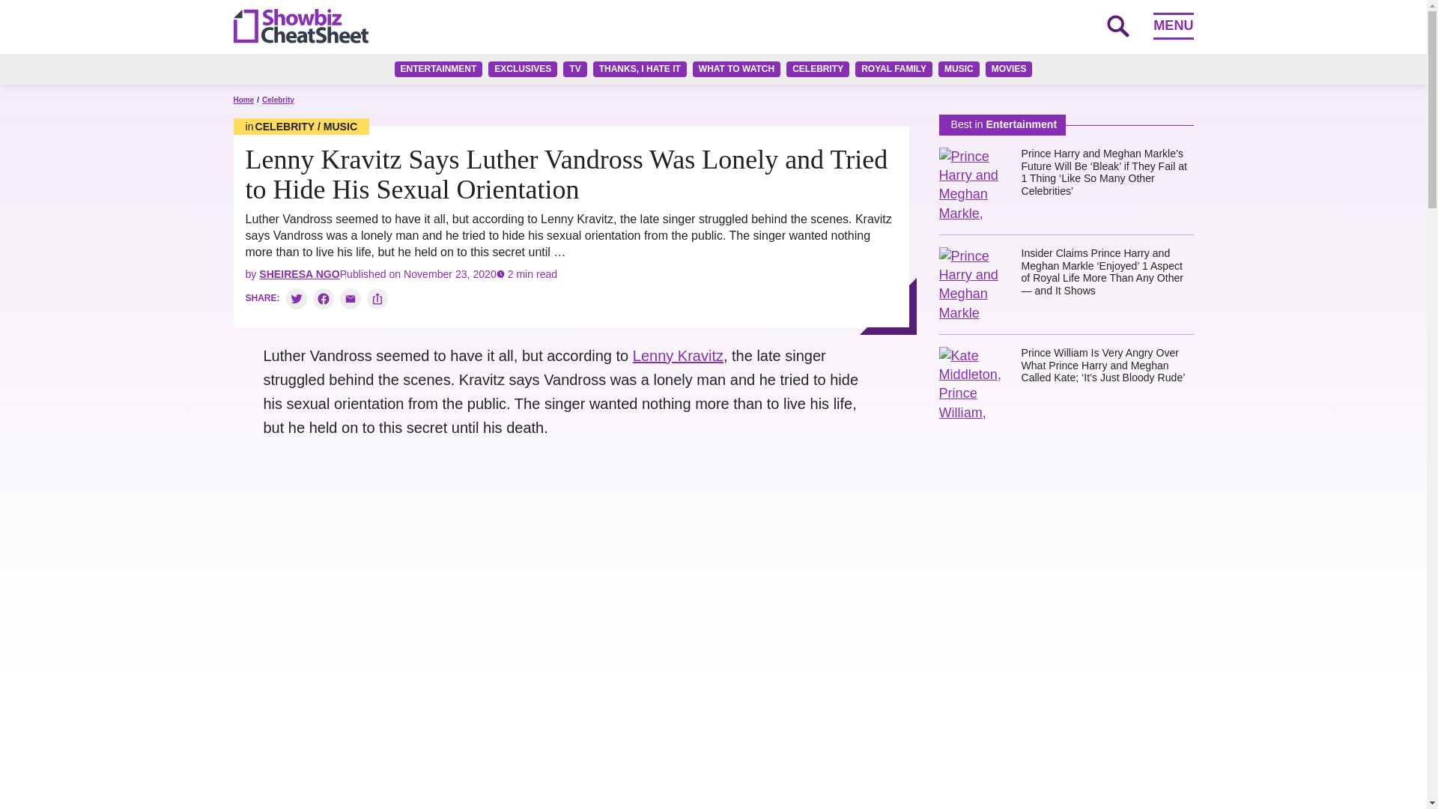  Describe the element at coordinates (324, 298) in the screenshot. I see `Share on Facebook:` at that location.